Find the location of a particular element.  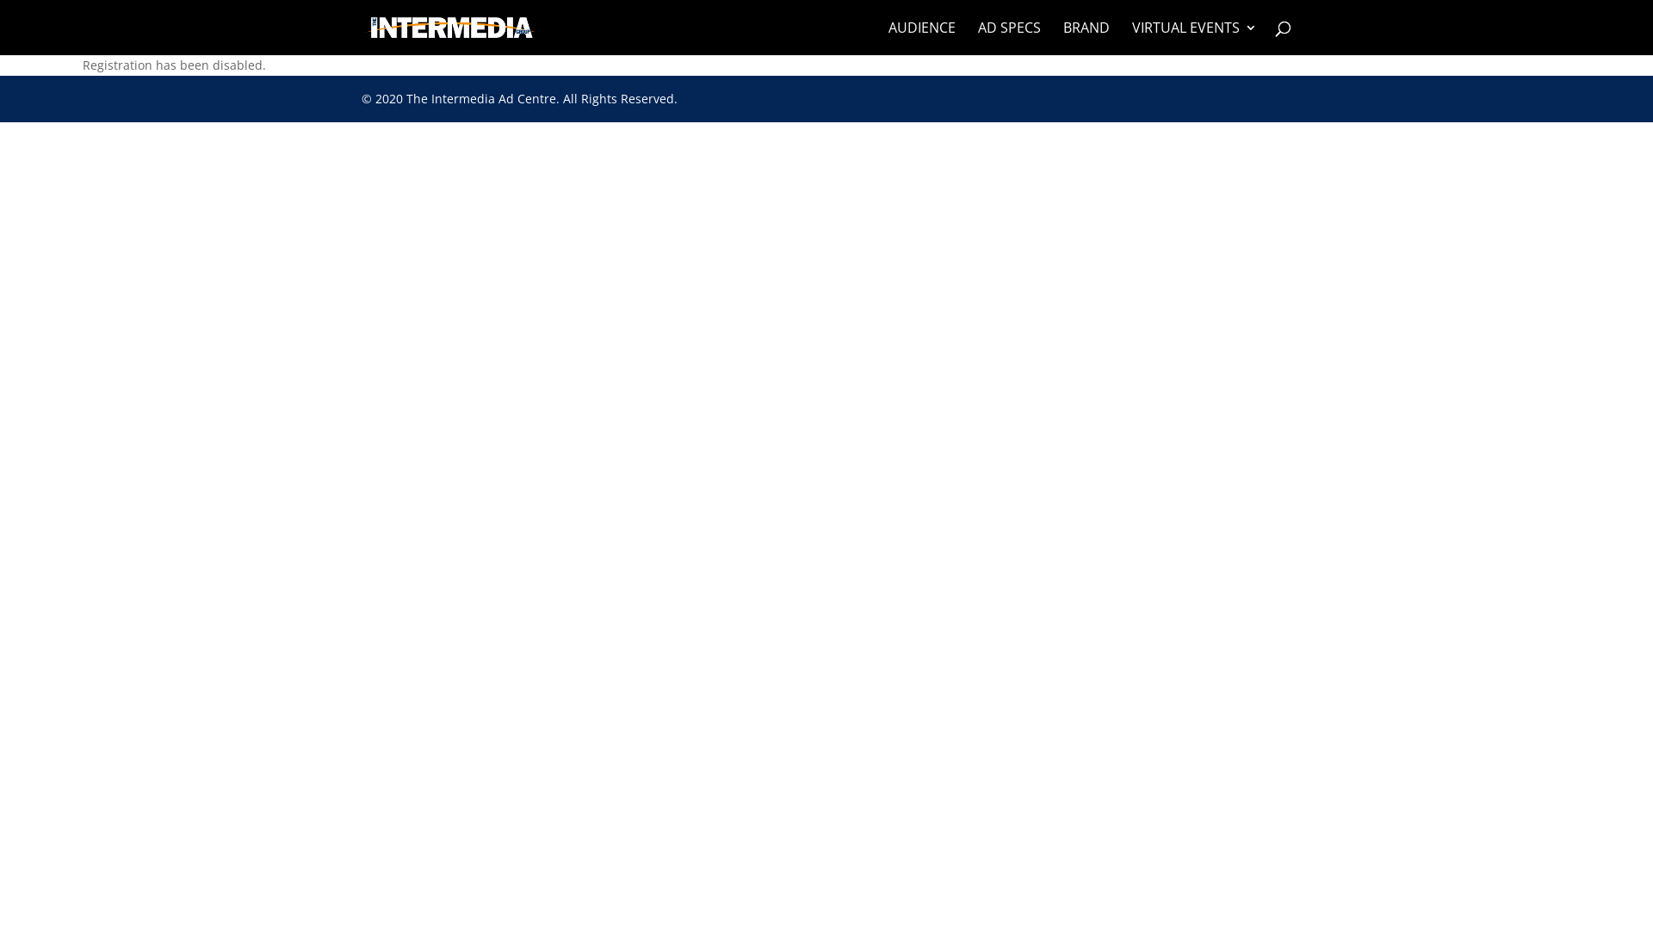

AUDIENCE is located at coordinates (922, 38).